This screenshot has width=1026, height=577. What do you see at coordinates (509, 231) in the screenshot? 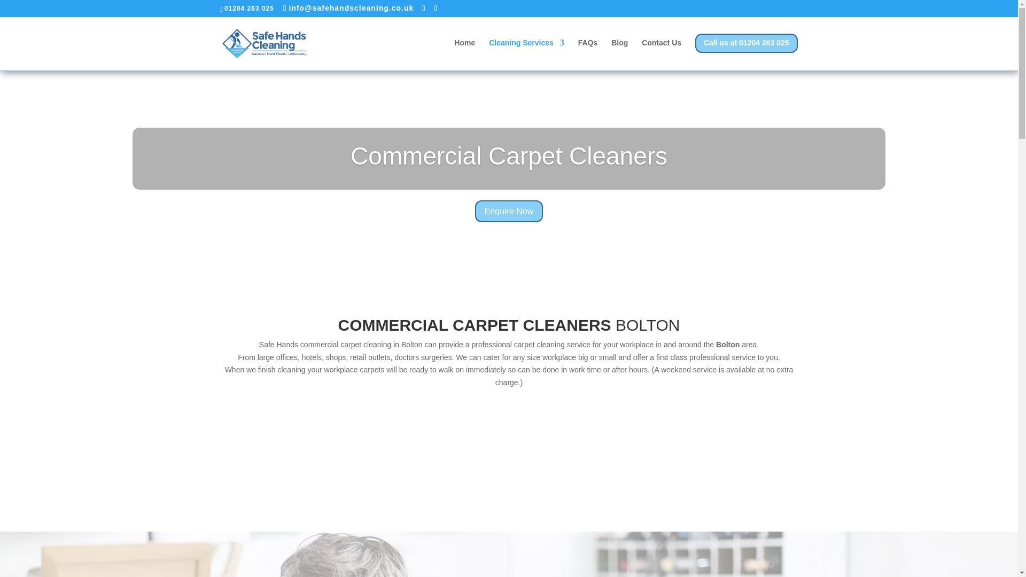
I see `Enquire Now` at bounding box center [509, 231].